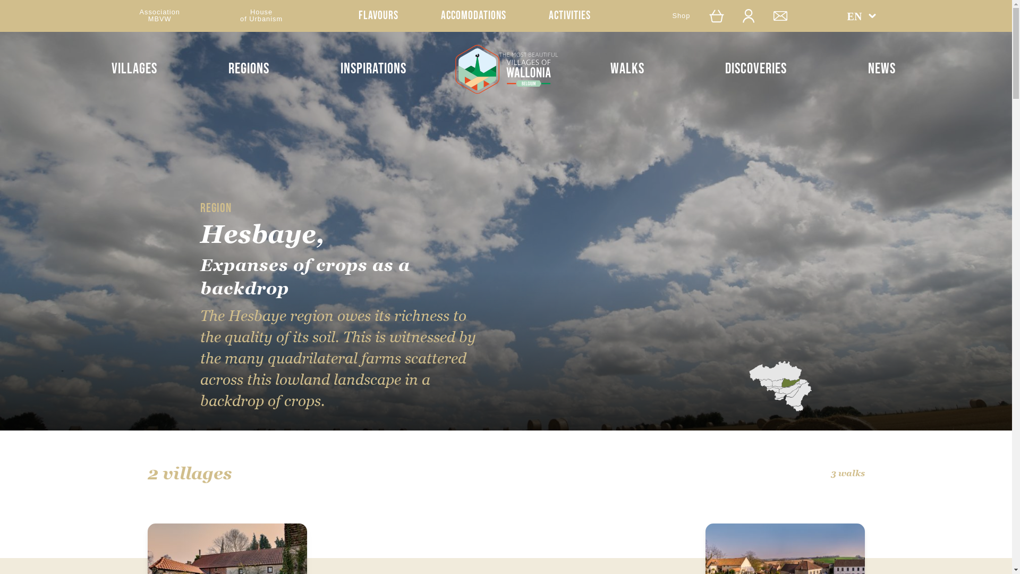 This screenshot has height=574, width=1020. I want to click on EN, so click(862, 16).